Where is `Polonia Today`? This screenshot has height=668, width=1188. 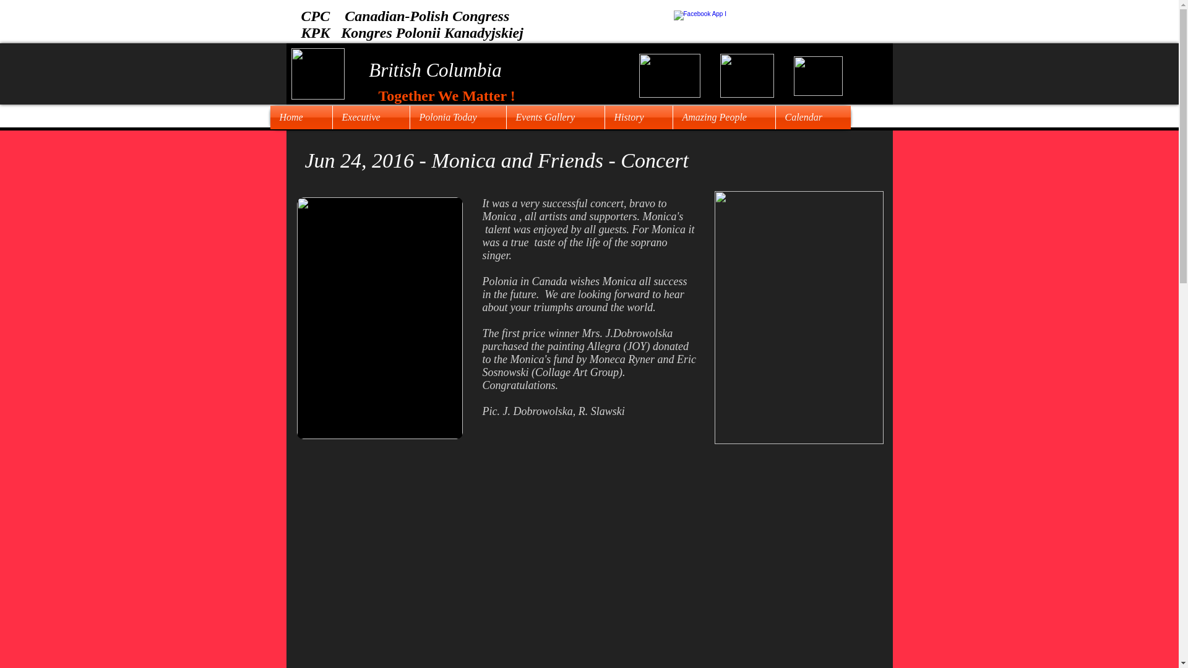 Polonia Today is located at coordinates (458, 118).